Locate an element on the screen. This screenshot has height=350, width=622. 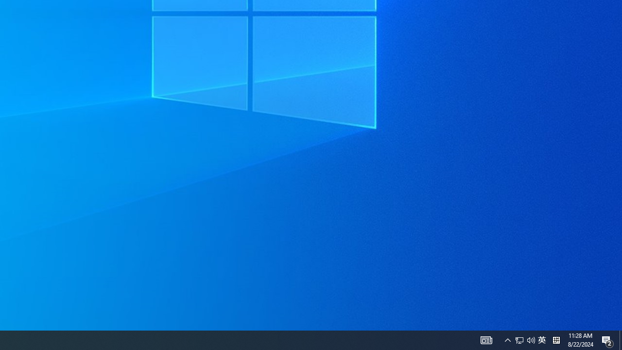
User Promoted Notification Area is located at coordinates (556, 340).